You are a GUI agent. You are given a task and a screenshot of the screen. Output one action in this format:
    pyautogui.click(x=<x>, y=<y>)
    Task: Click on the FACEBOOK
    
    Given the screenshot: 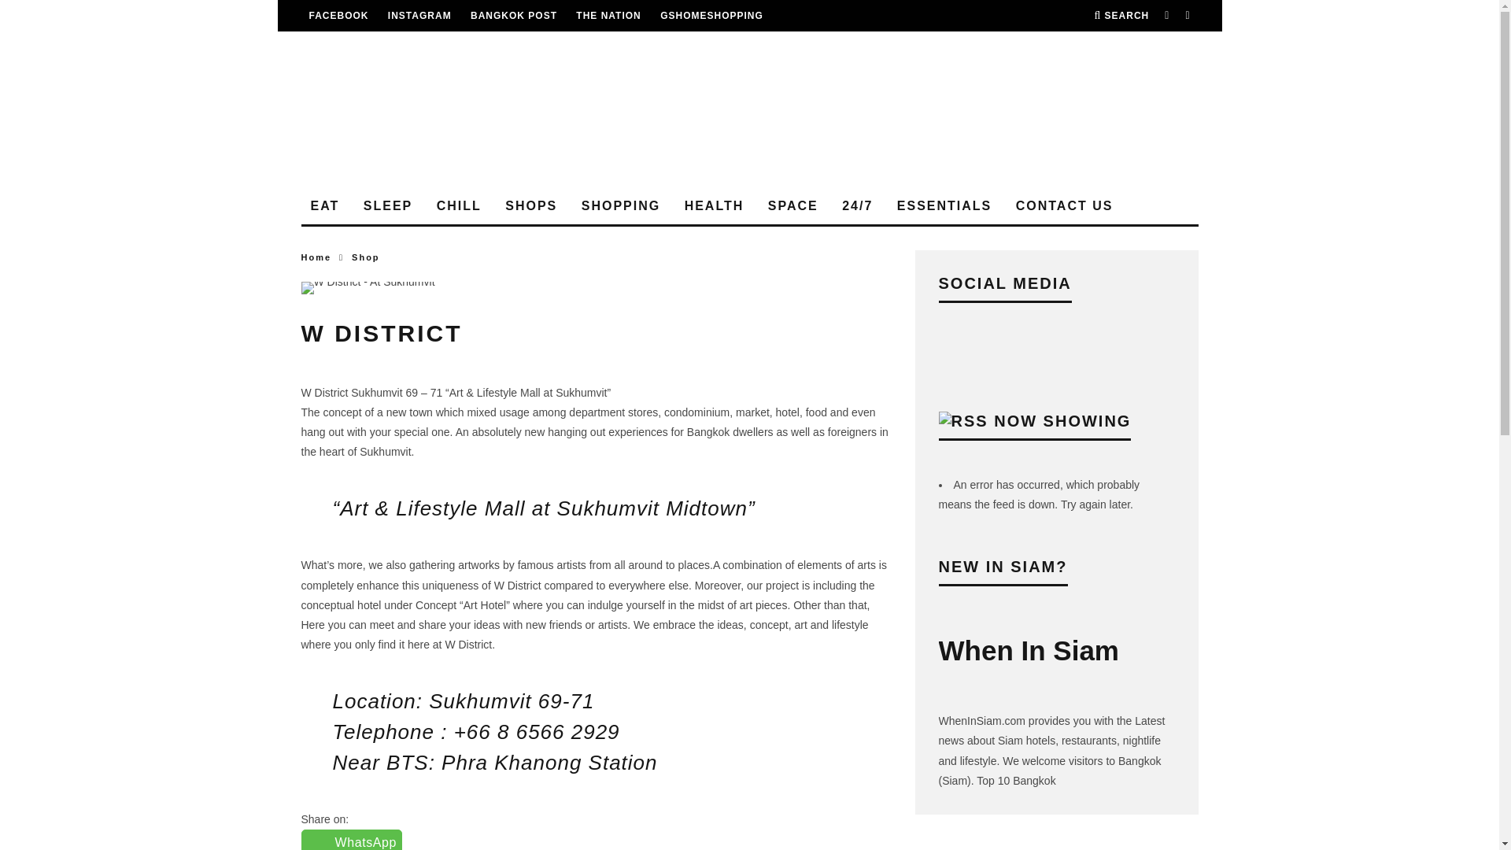 What is the action you would take?
    pyautogui.click(x=338, y=16)
    